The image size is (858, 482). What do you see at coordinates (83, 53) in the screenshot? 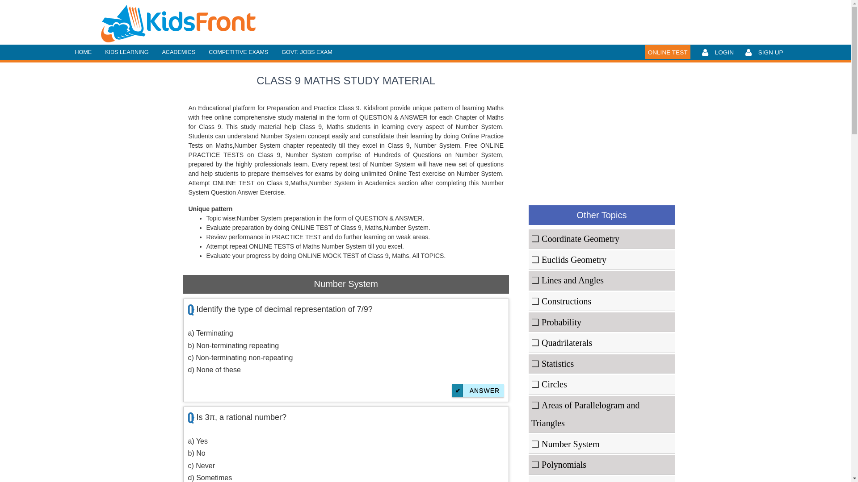
I see `HOME` at bounding box center [83, 53].